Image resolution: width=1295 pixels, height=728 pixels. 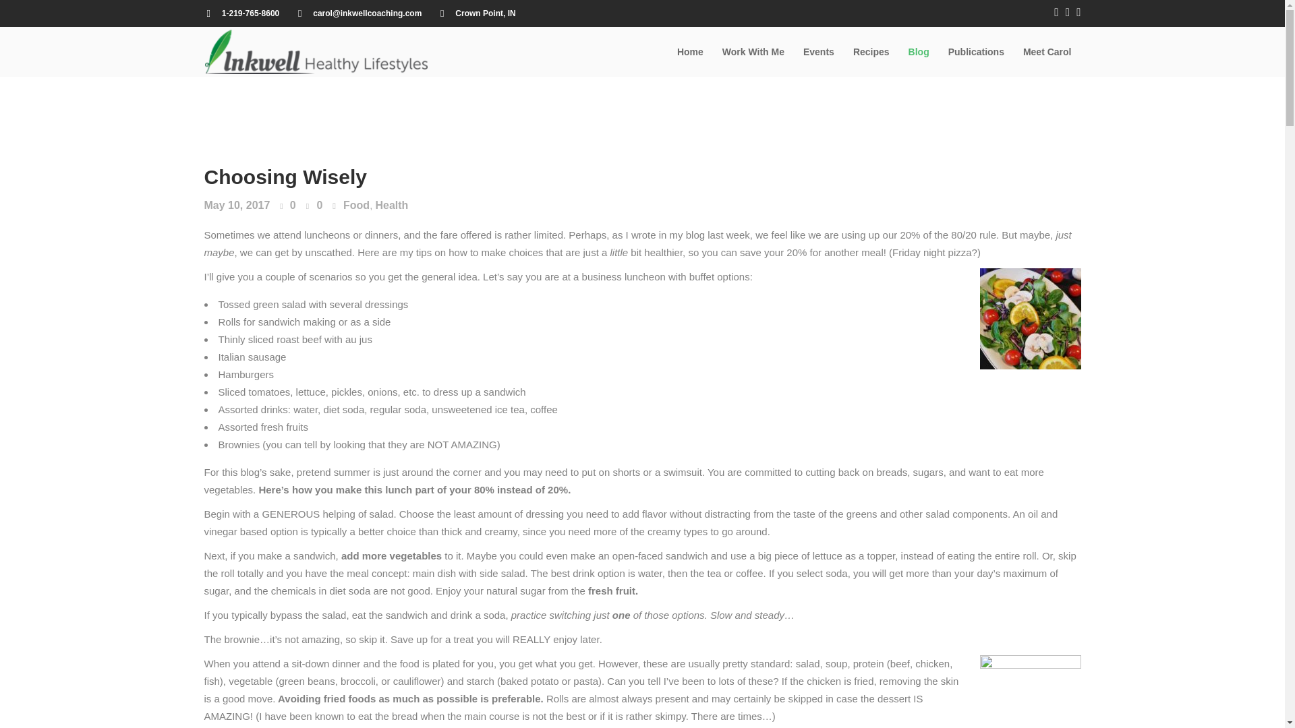 What do you see at coordinates (753, 51) in the screenshot?
I see `Work With Me` at bounding box center [753, 51].